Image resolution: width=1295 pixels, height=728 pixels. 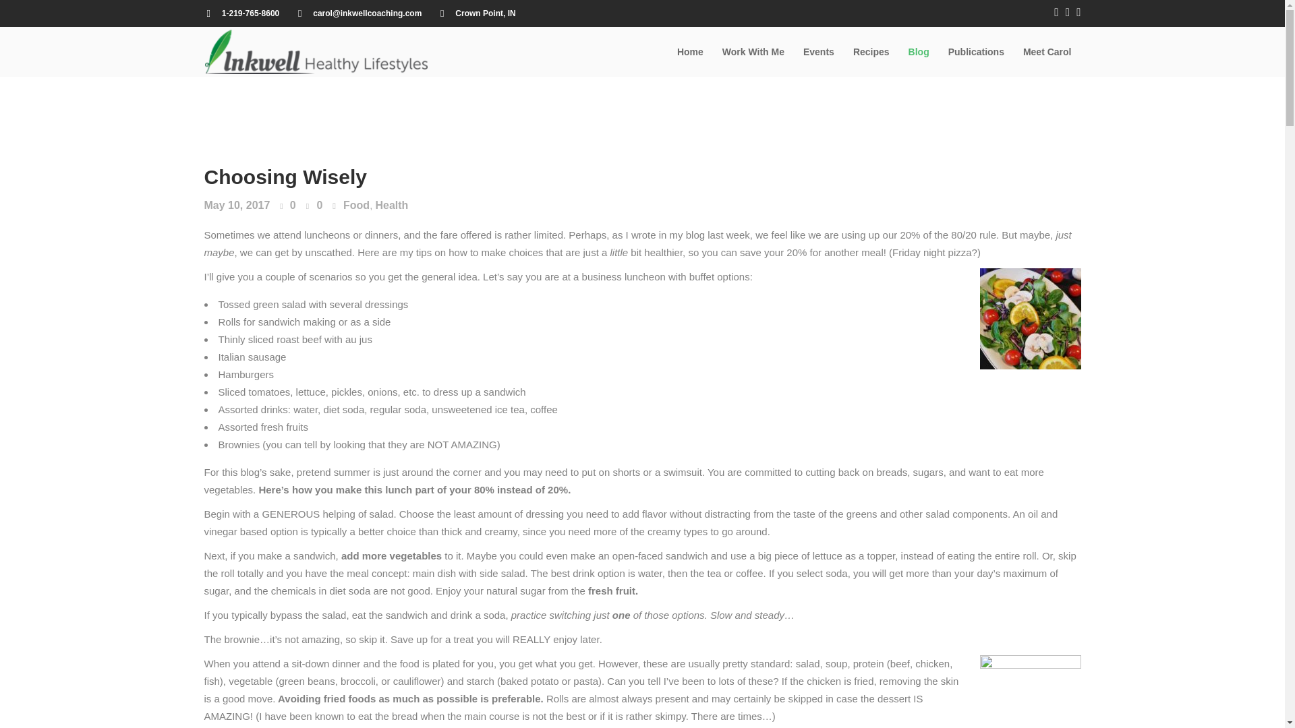 What do you see at coordinates (753, 51) in the screenshot?
I see `Work With Me` at bounding box center [753, 51].